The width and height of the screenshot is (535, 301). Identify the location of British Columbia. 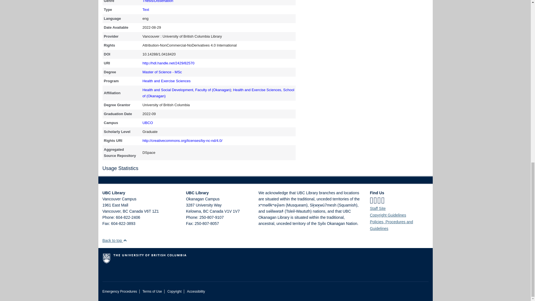
(206, 211).